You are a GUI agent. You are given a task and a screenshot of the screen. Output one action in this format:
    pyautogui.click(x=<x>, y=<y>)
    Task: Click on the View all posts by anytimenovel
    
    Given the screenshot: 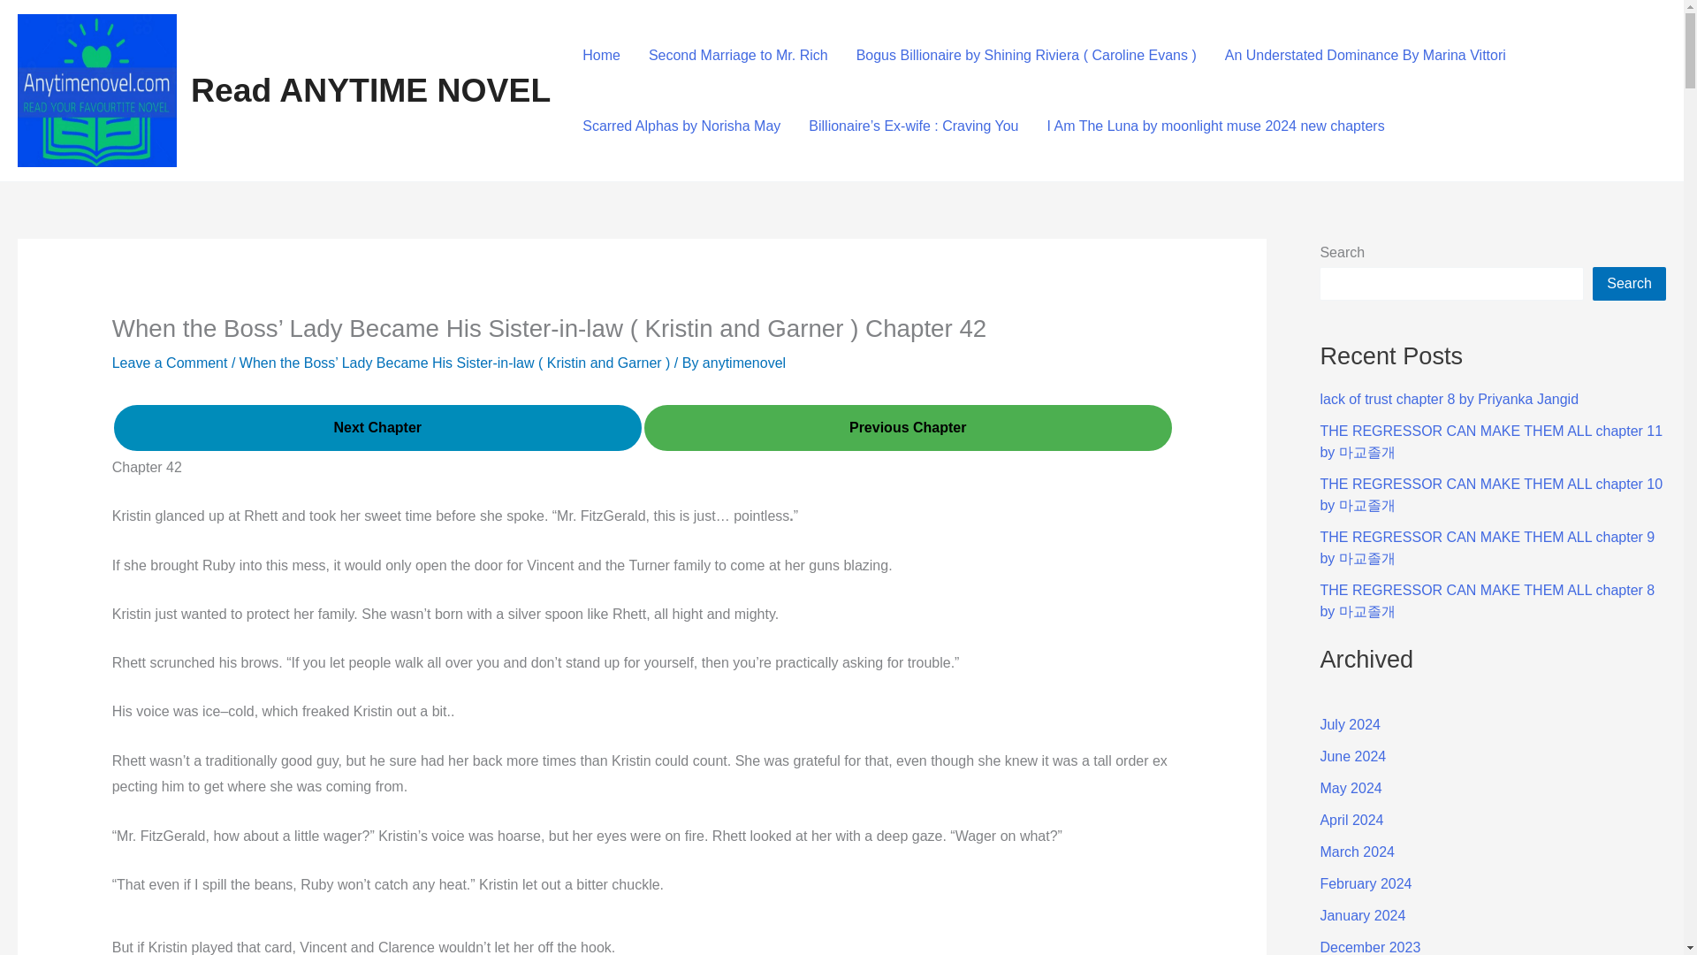 What is the action you would take?
    pyautogui.click(x=743, y=363)
    